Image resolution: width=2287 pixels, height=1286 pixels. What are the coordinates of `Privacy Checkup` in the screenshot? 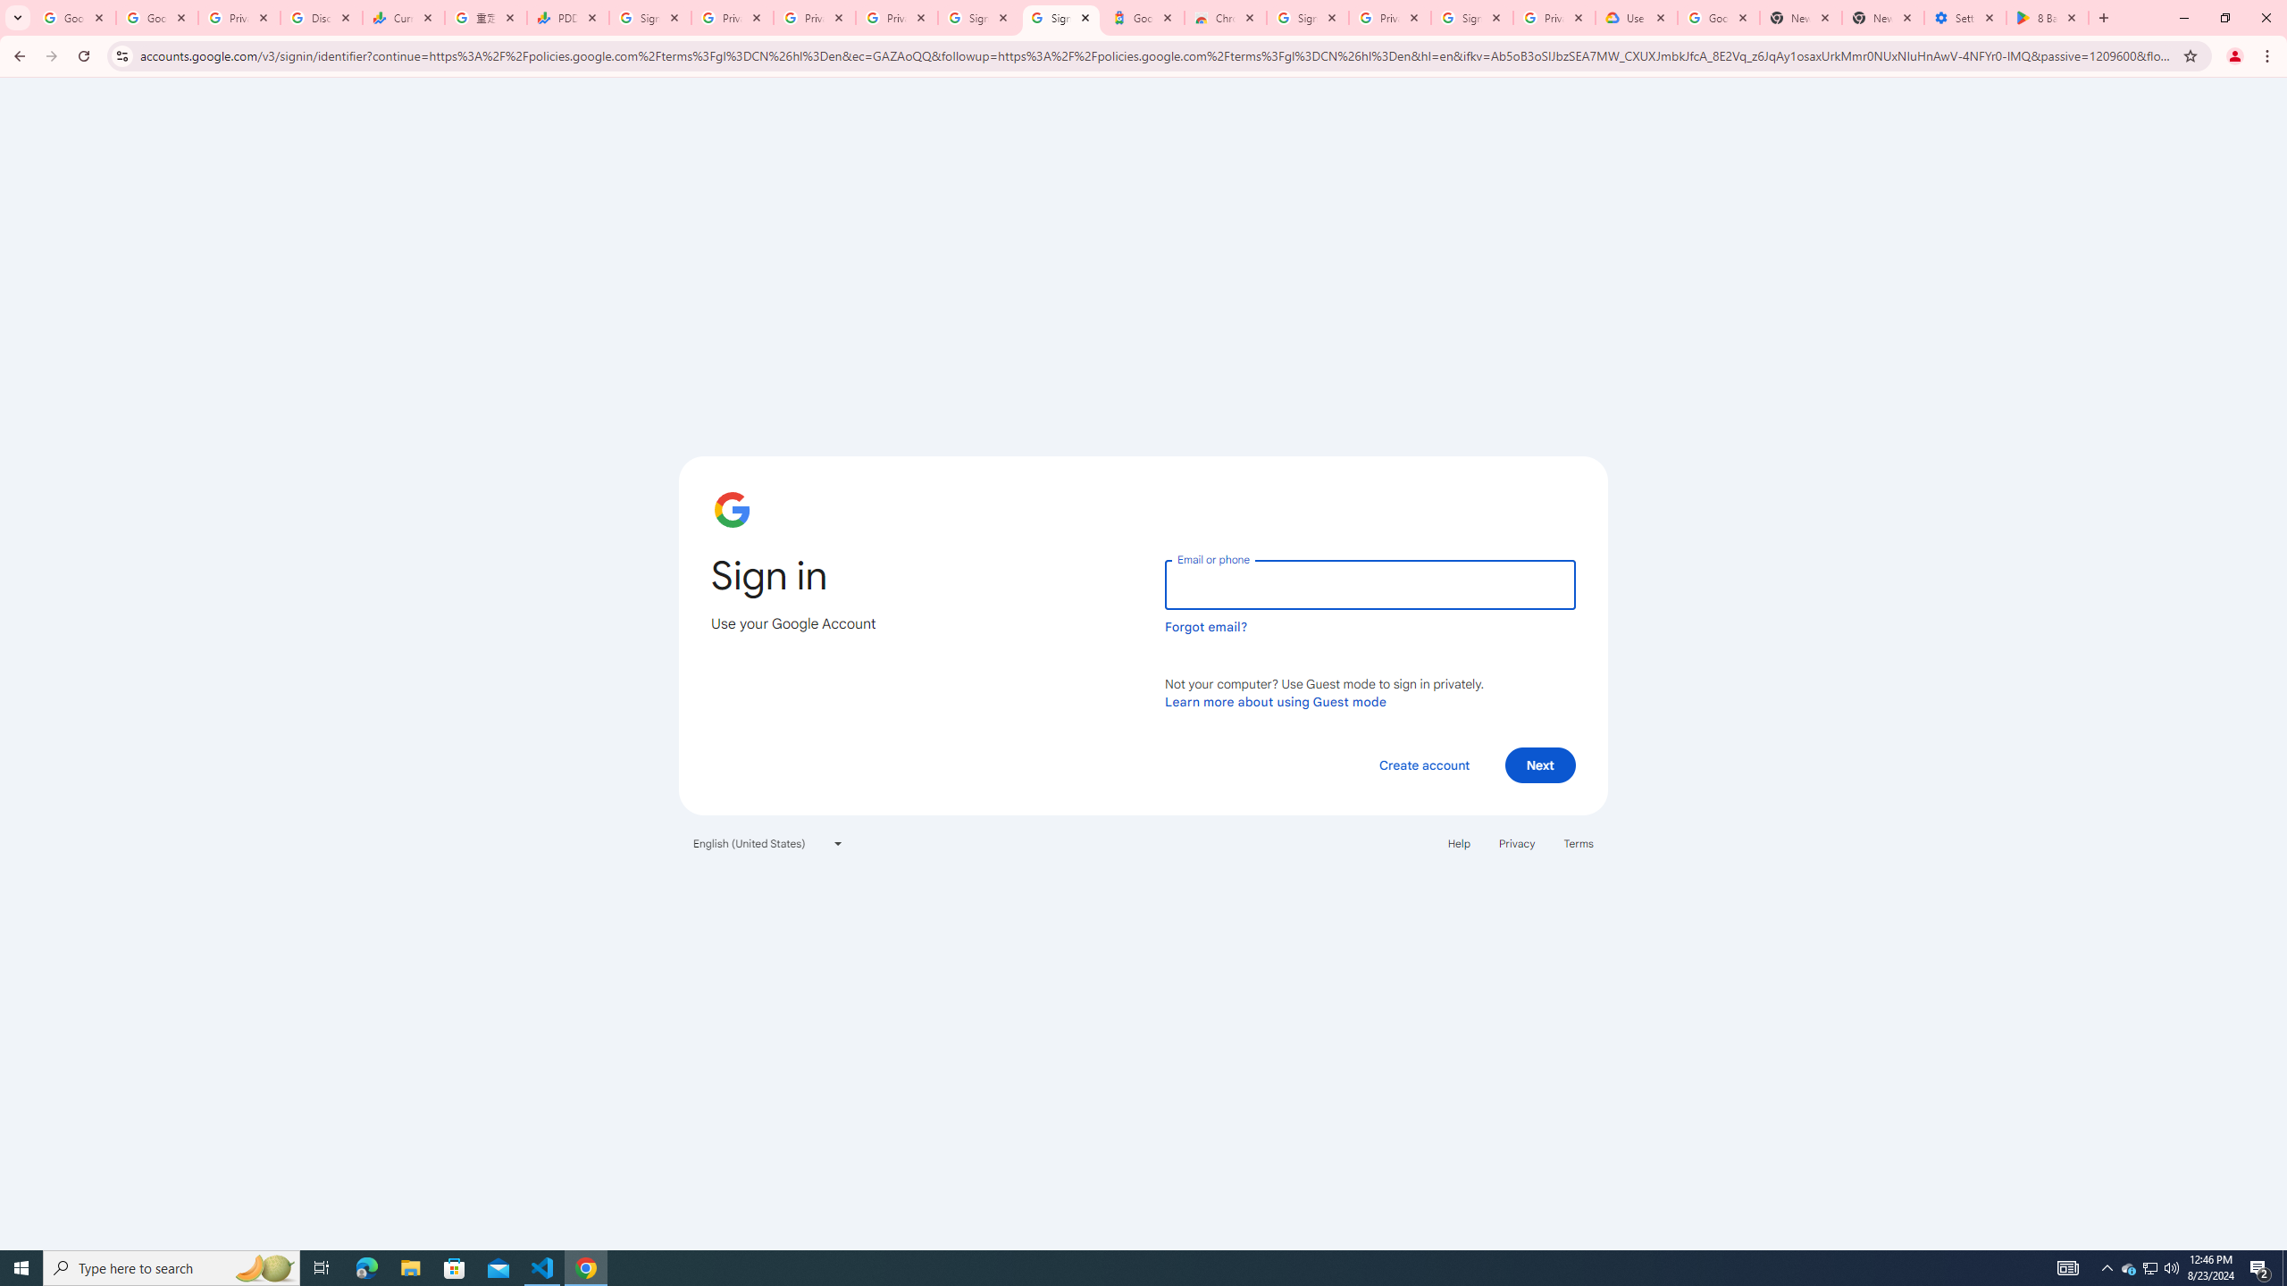 It's located at (815, 18).